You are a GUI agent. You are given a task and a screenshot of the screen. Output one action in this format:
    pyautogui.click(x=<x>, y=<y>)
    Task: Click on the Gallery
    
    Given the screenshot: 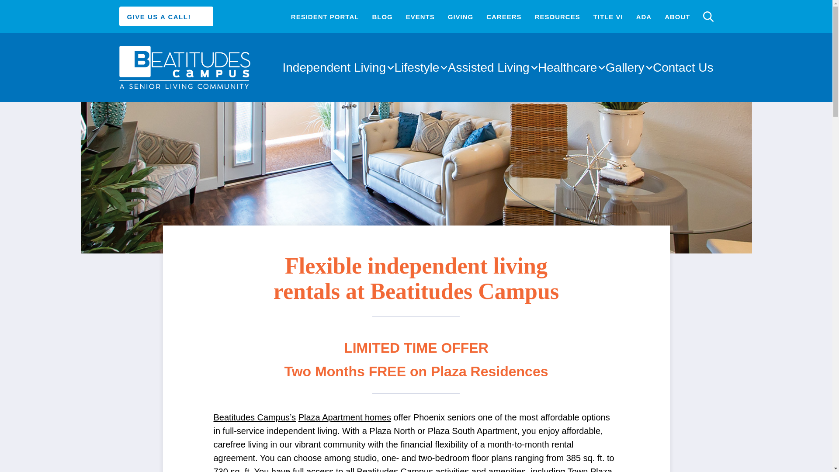 What is the action you would take?
    pyautogui.click(x=625, y=67)
    